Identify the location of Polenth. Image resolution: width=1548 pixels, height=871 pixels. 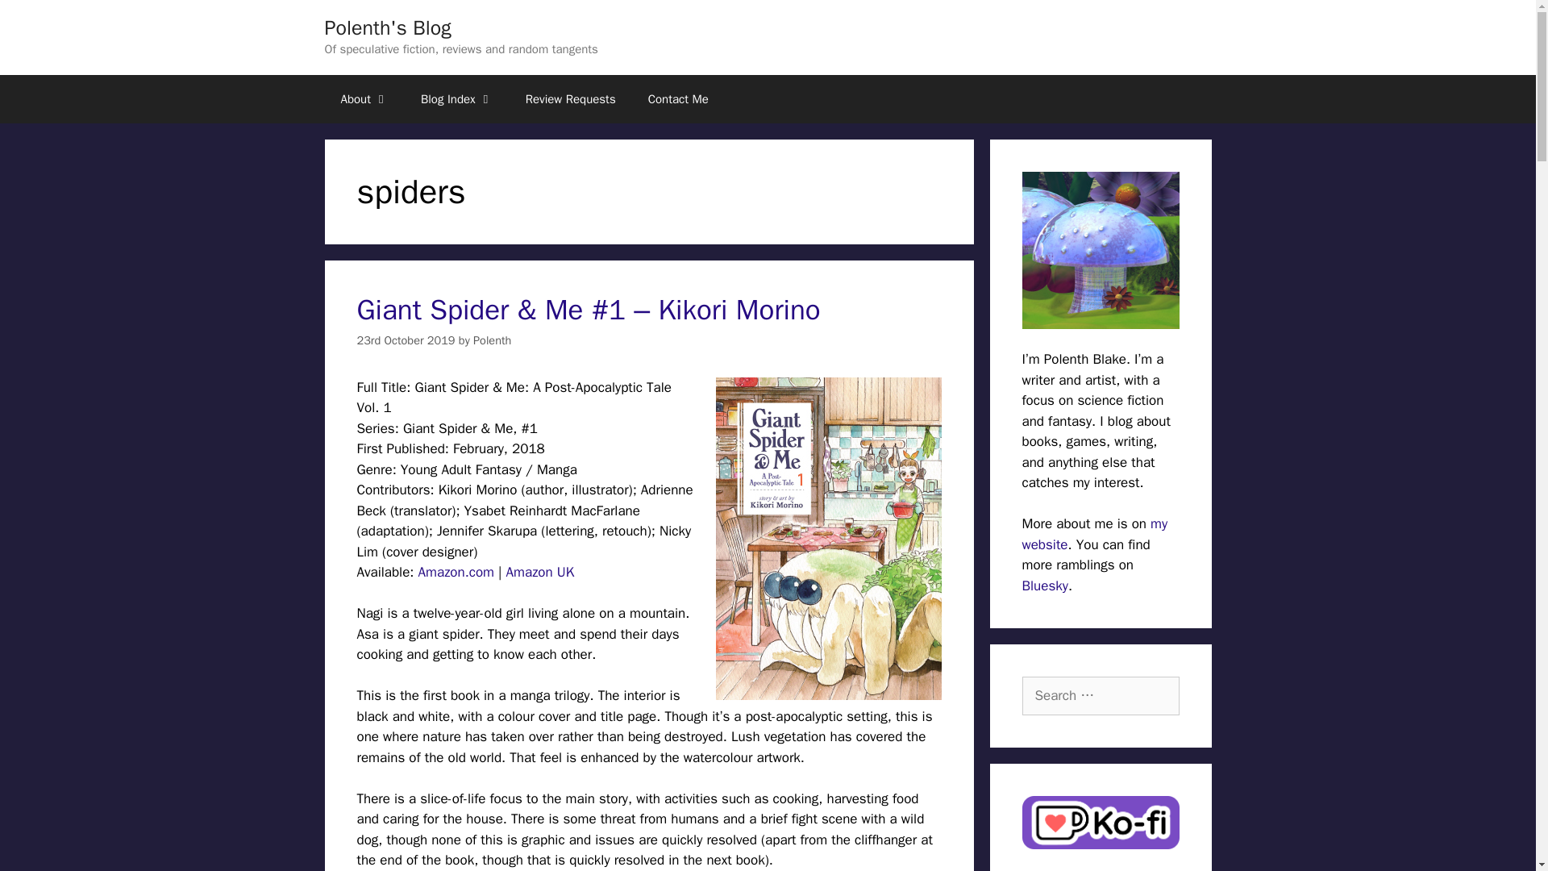
(492, 340).